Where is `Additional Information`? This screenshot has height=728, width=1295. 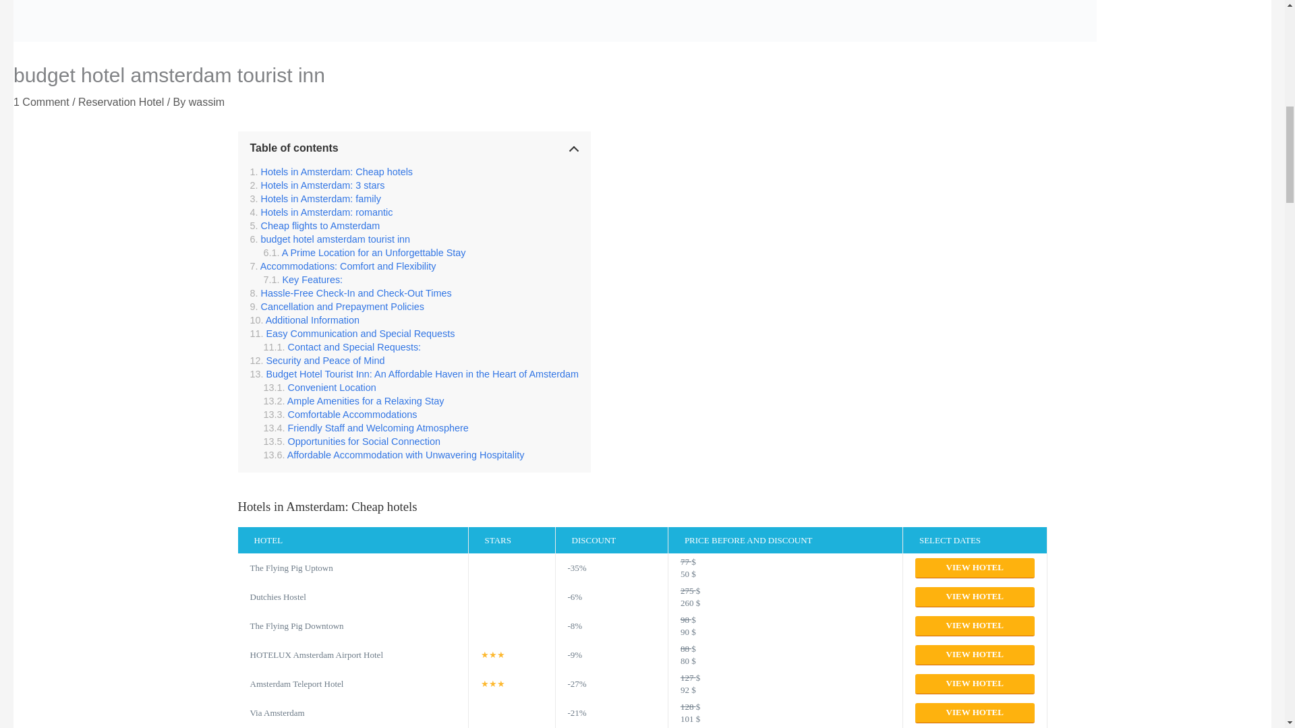 Additional Information is located at coordinates (304, 320).